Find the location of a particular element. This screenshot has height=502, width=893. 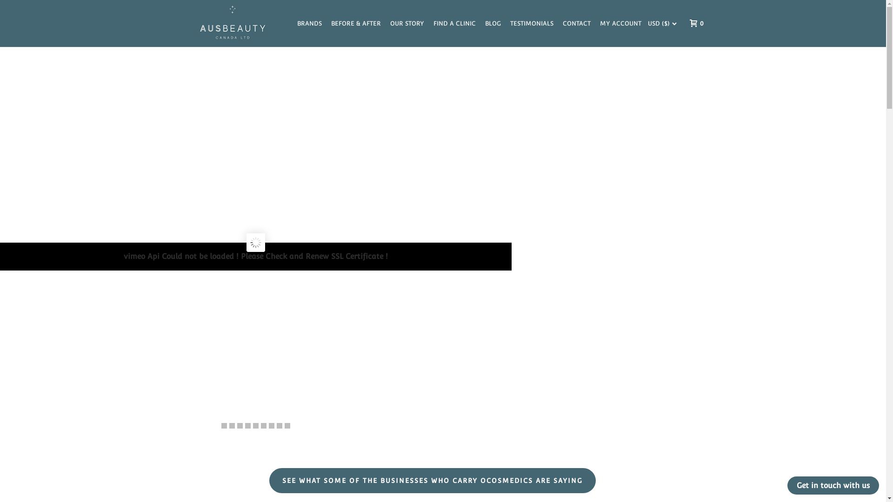

FIND A CLINIC is located at coordinates (455, 23).